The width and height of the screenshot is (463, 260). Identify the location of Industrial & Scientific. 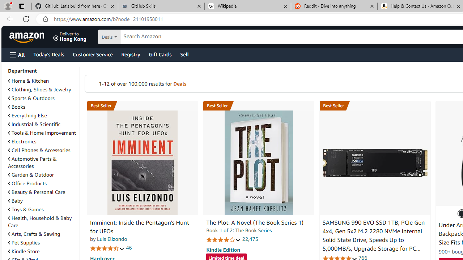
(34, 124).